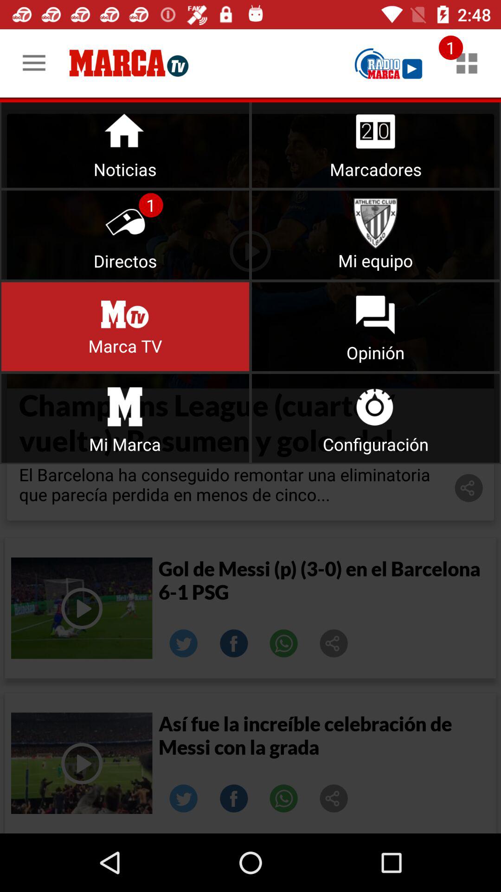 The height and width of the screenshot is (892, 501). What do you see at coordinates (125, 418) in the screenshot?
I see `select mi marca option` at bounding box center [125, 418].